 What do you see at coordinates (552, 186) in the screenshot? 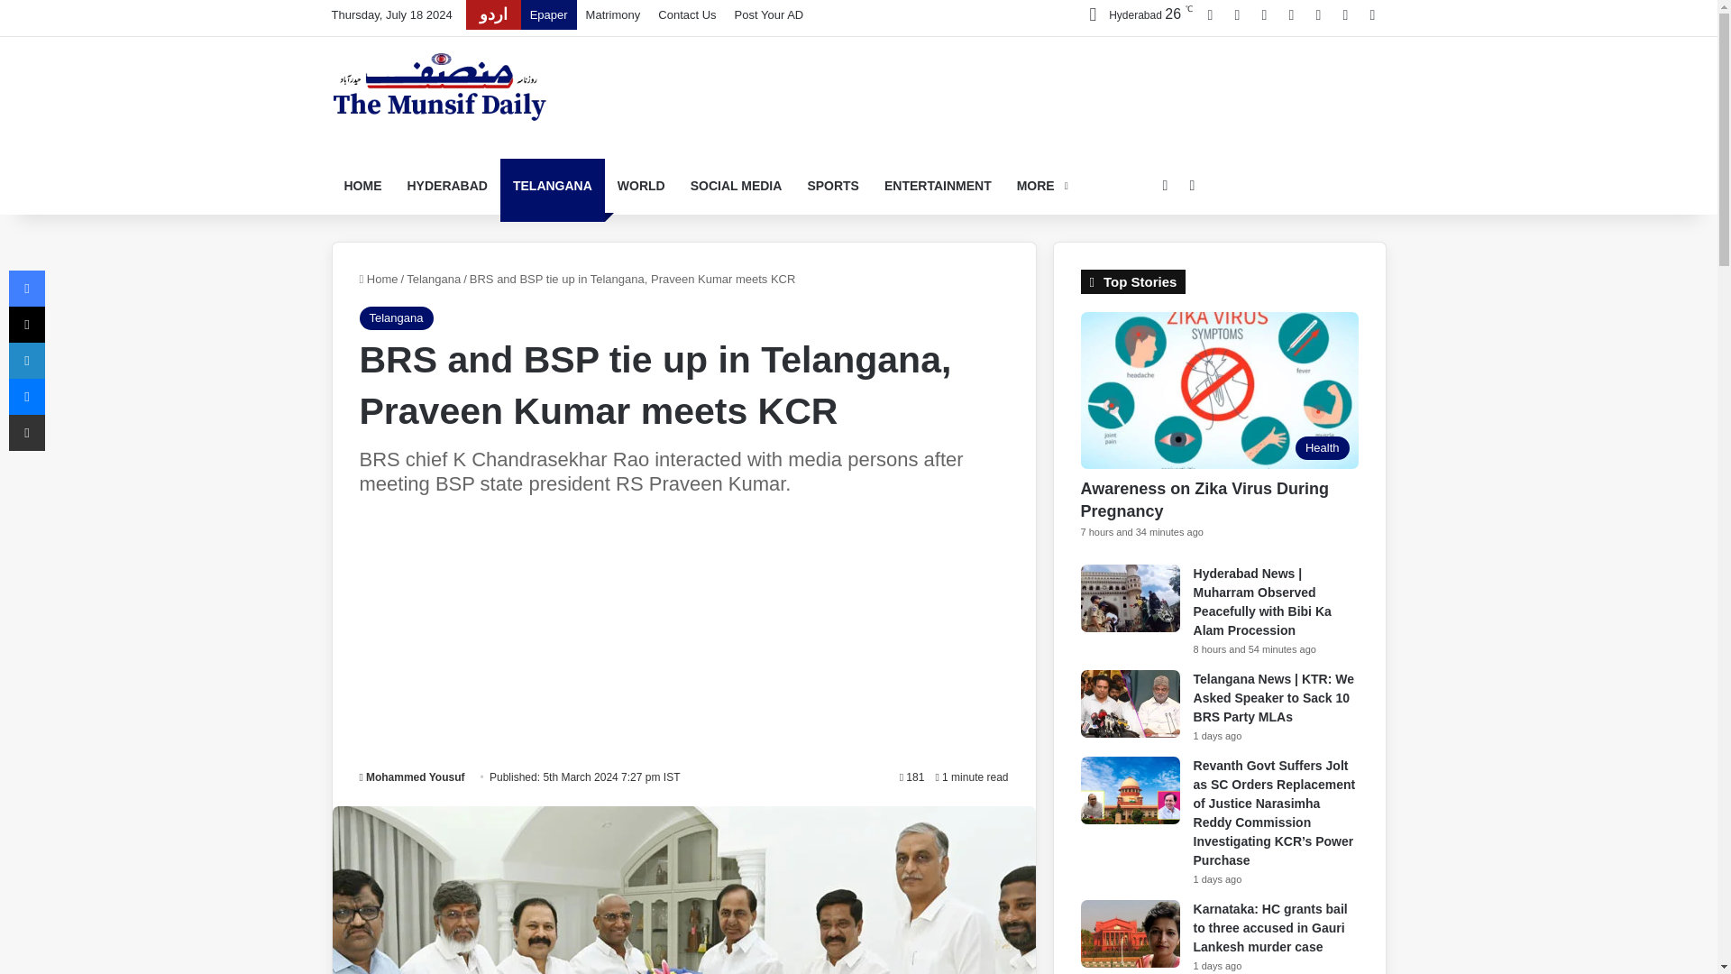
I see `TELANGANA` at bounding box center [552, 186].